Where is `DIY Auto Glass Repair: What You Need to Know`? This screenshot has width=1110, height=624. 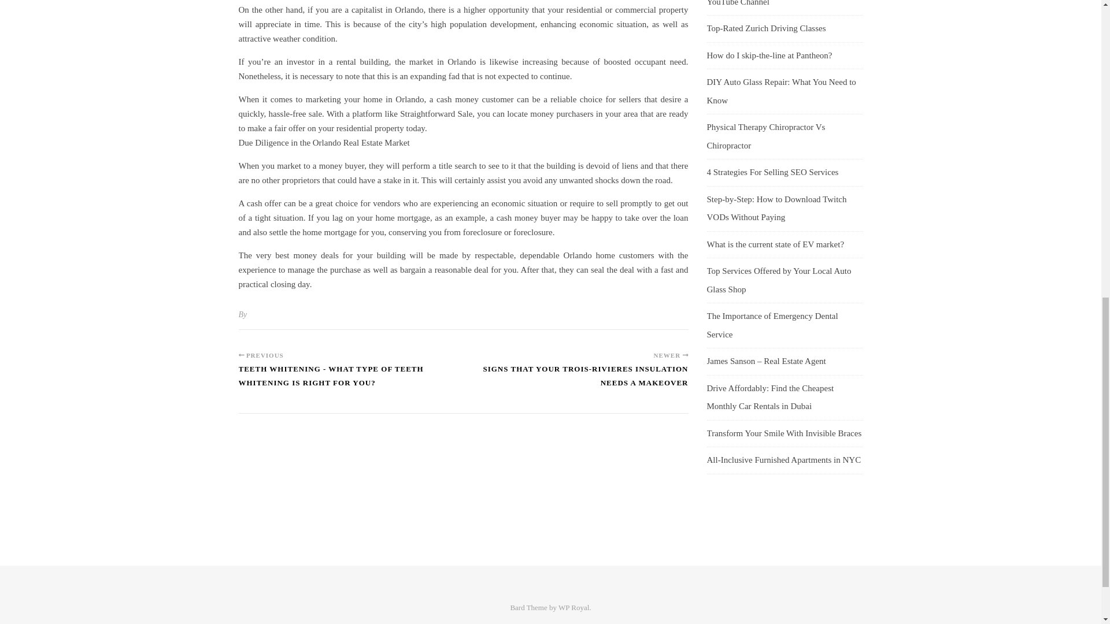
DIY Auto Glass Repair: What You Need to Know is located at coordinates (780, 91).